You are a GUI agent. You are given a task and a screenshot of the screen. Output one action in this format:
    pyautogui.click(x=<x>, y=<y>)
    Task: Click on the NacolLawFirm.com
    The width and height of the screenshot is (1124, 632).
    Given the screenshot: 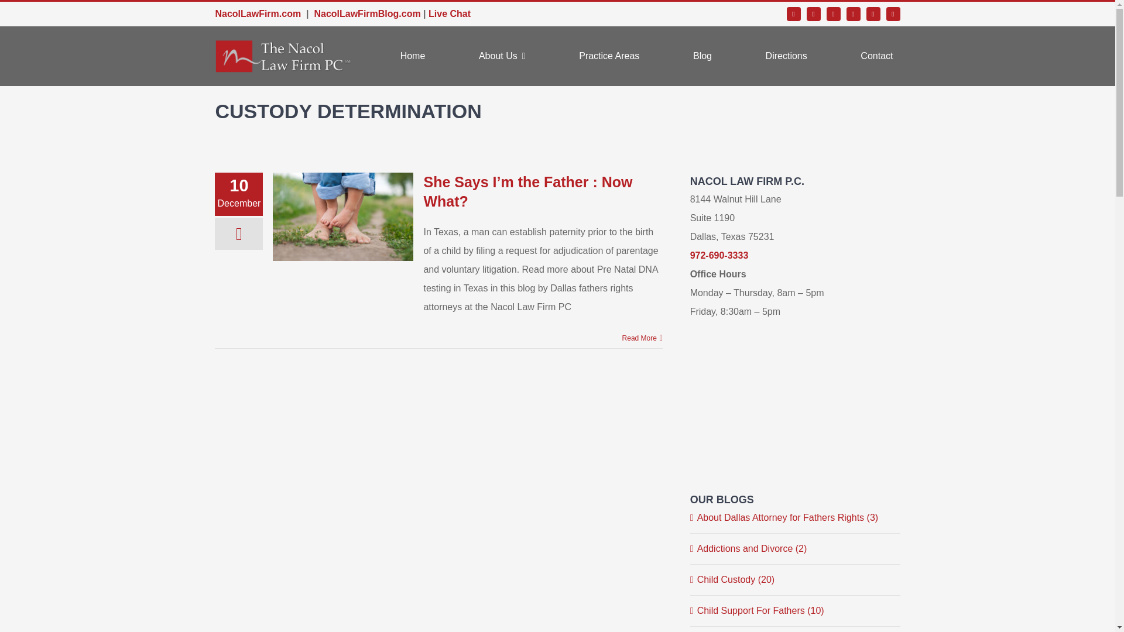 What is the action you would take?
    pyautogui.click(x=258, y=14)
    